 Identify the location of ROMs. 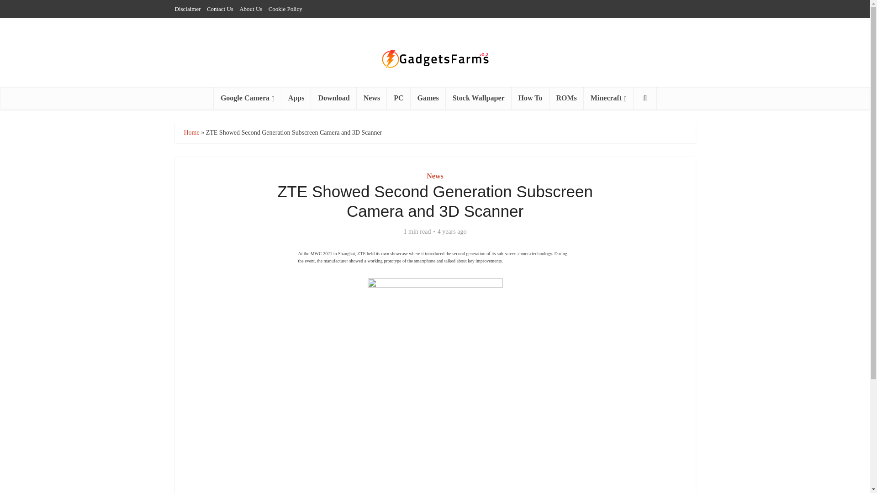
(566, 98).